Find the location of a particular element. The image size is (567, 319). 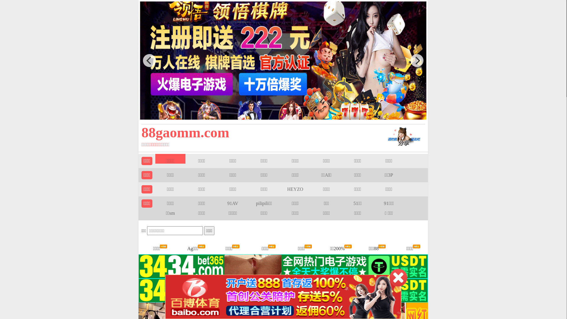

91AV is located at coordinates (233, 203).